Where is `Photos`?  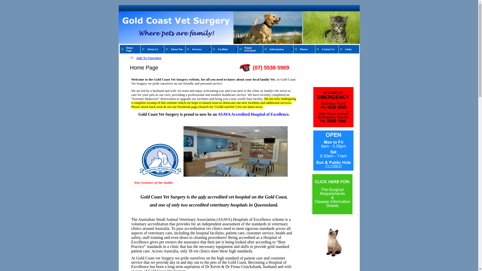
Photos is located at coordinates (307, 49).